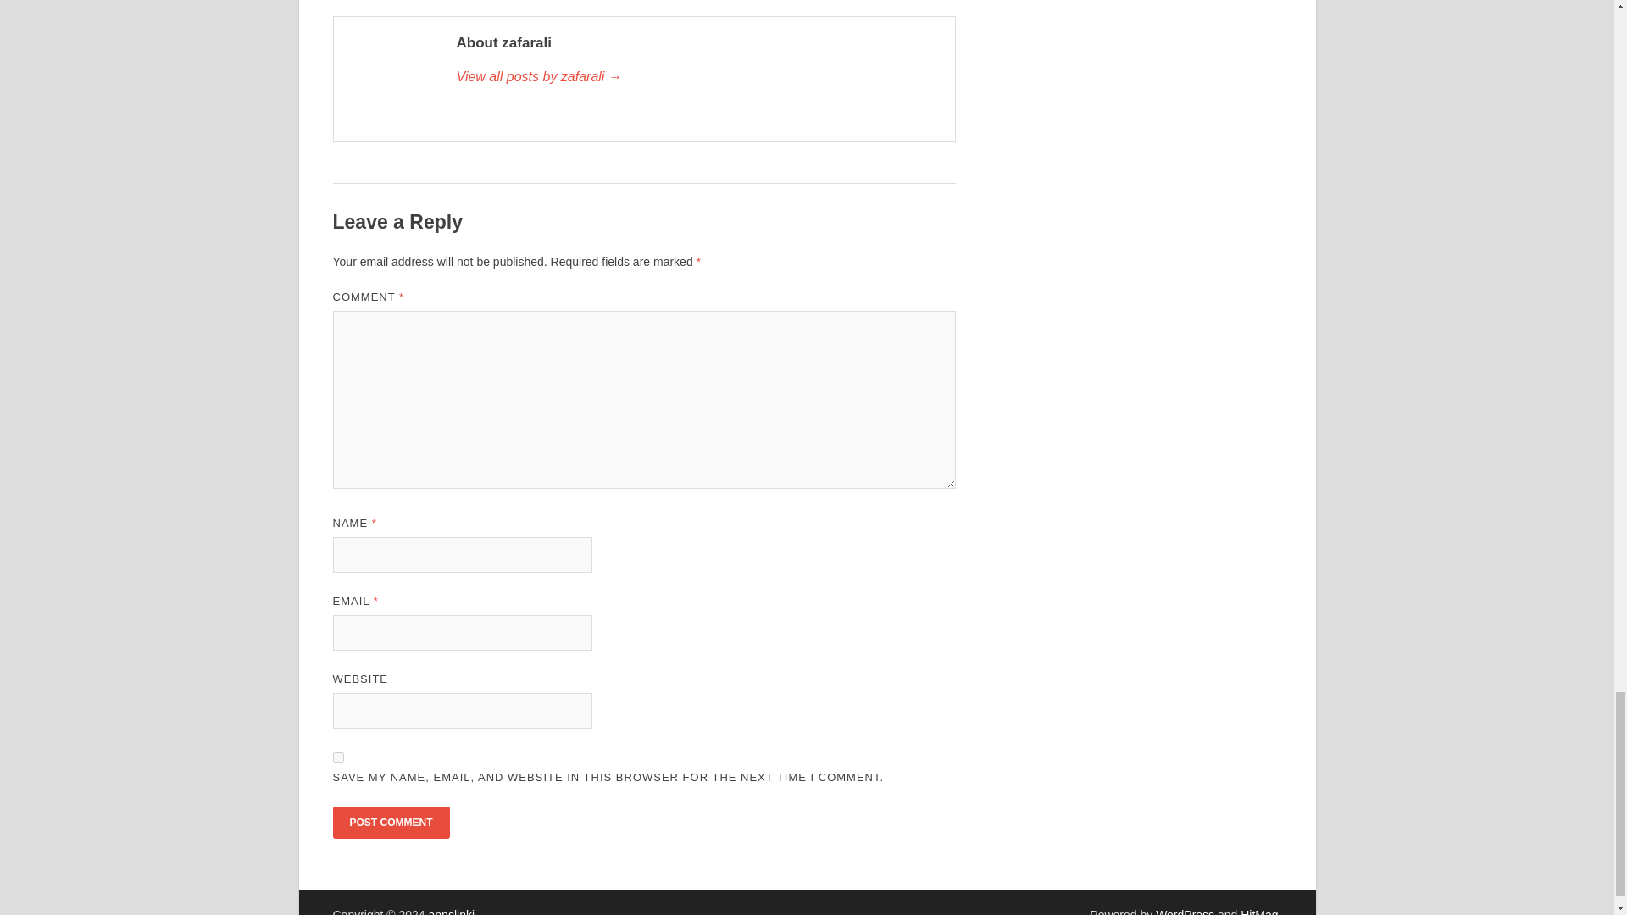  I want to click on yes, so click(337, 757).